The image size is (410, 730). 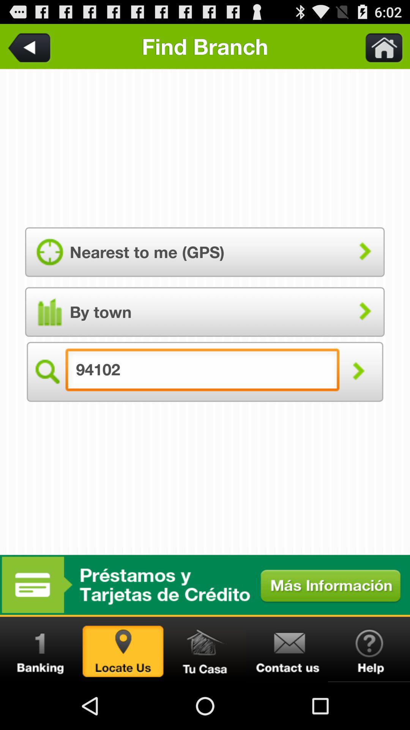 I want to click on click to search, so click(x=358, y=372).